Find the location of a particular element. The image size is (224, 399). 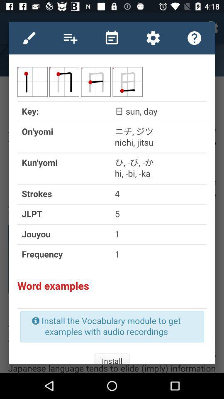

help is located at coordinates (194, 38).